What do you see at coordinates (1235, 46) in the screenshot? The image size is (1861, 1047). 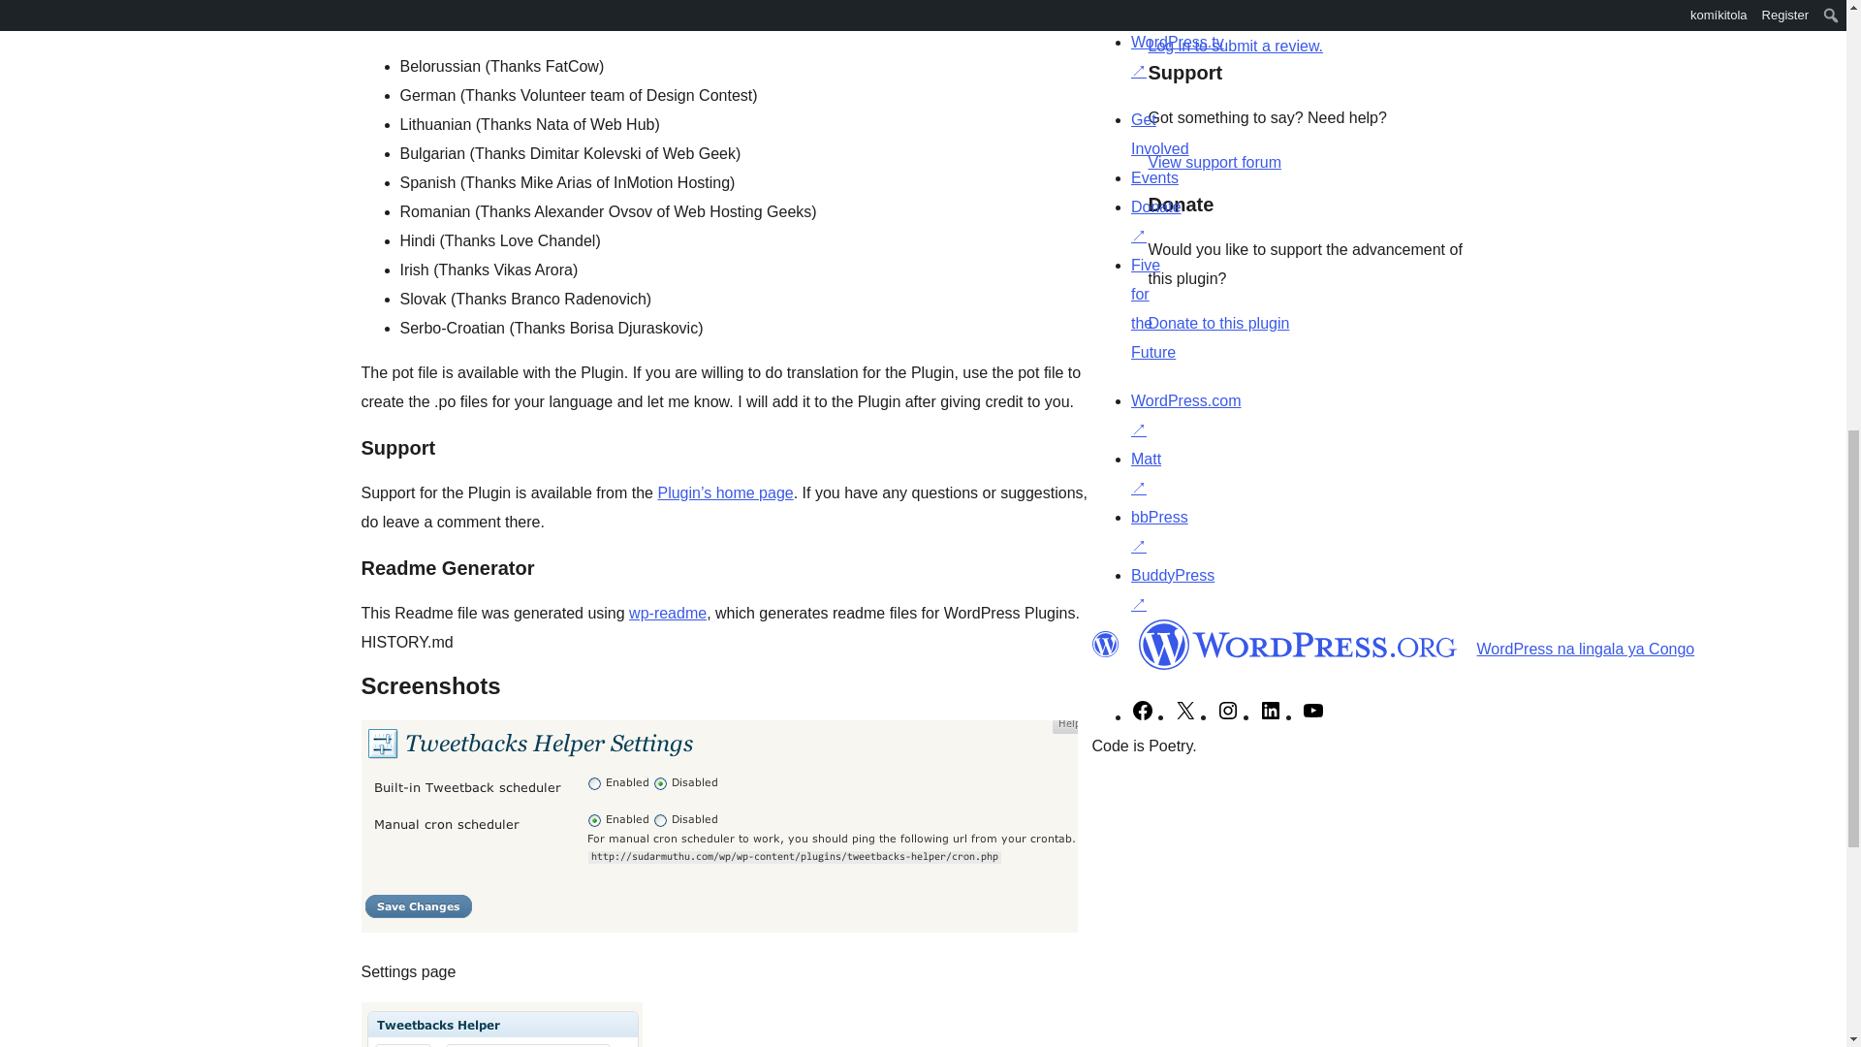 I see `Log in to WordPress.org` at bounding box center [1235, 46].